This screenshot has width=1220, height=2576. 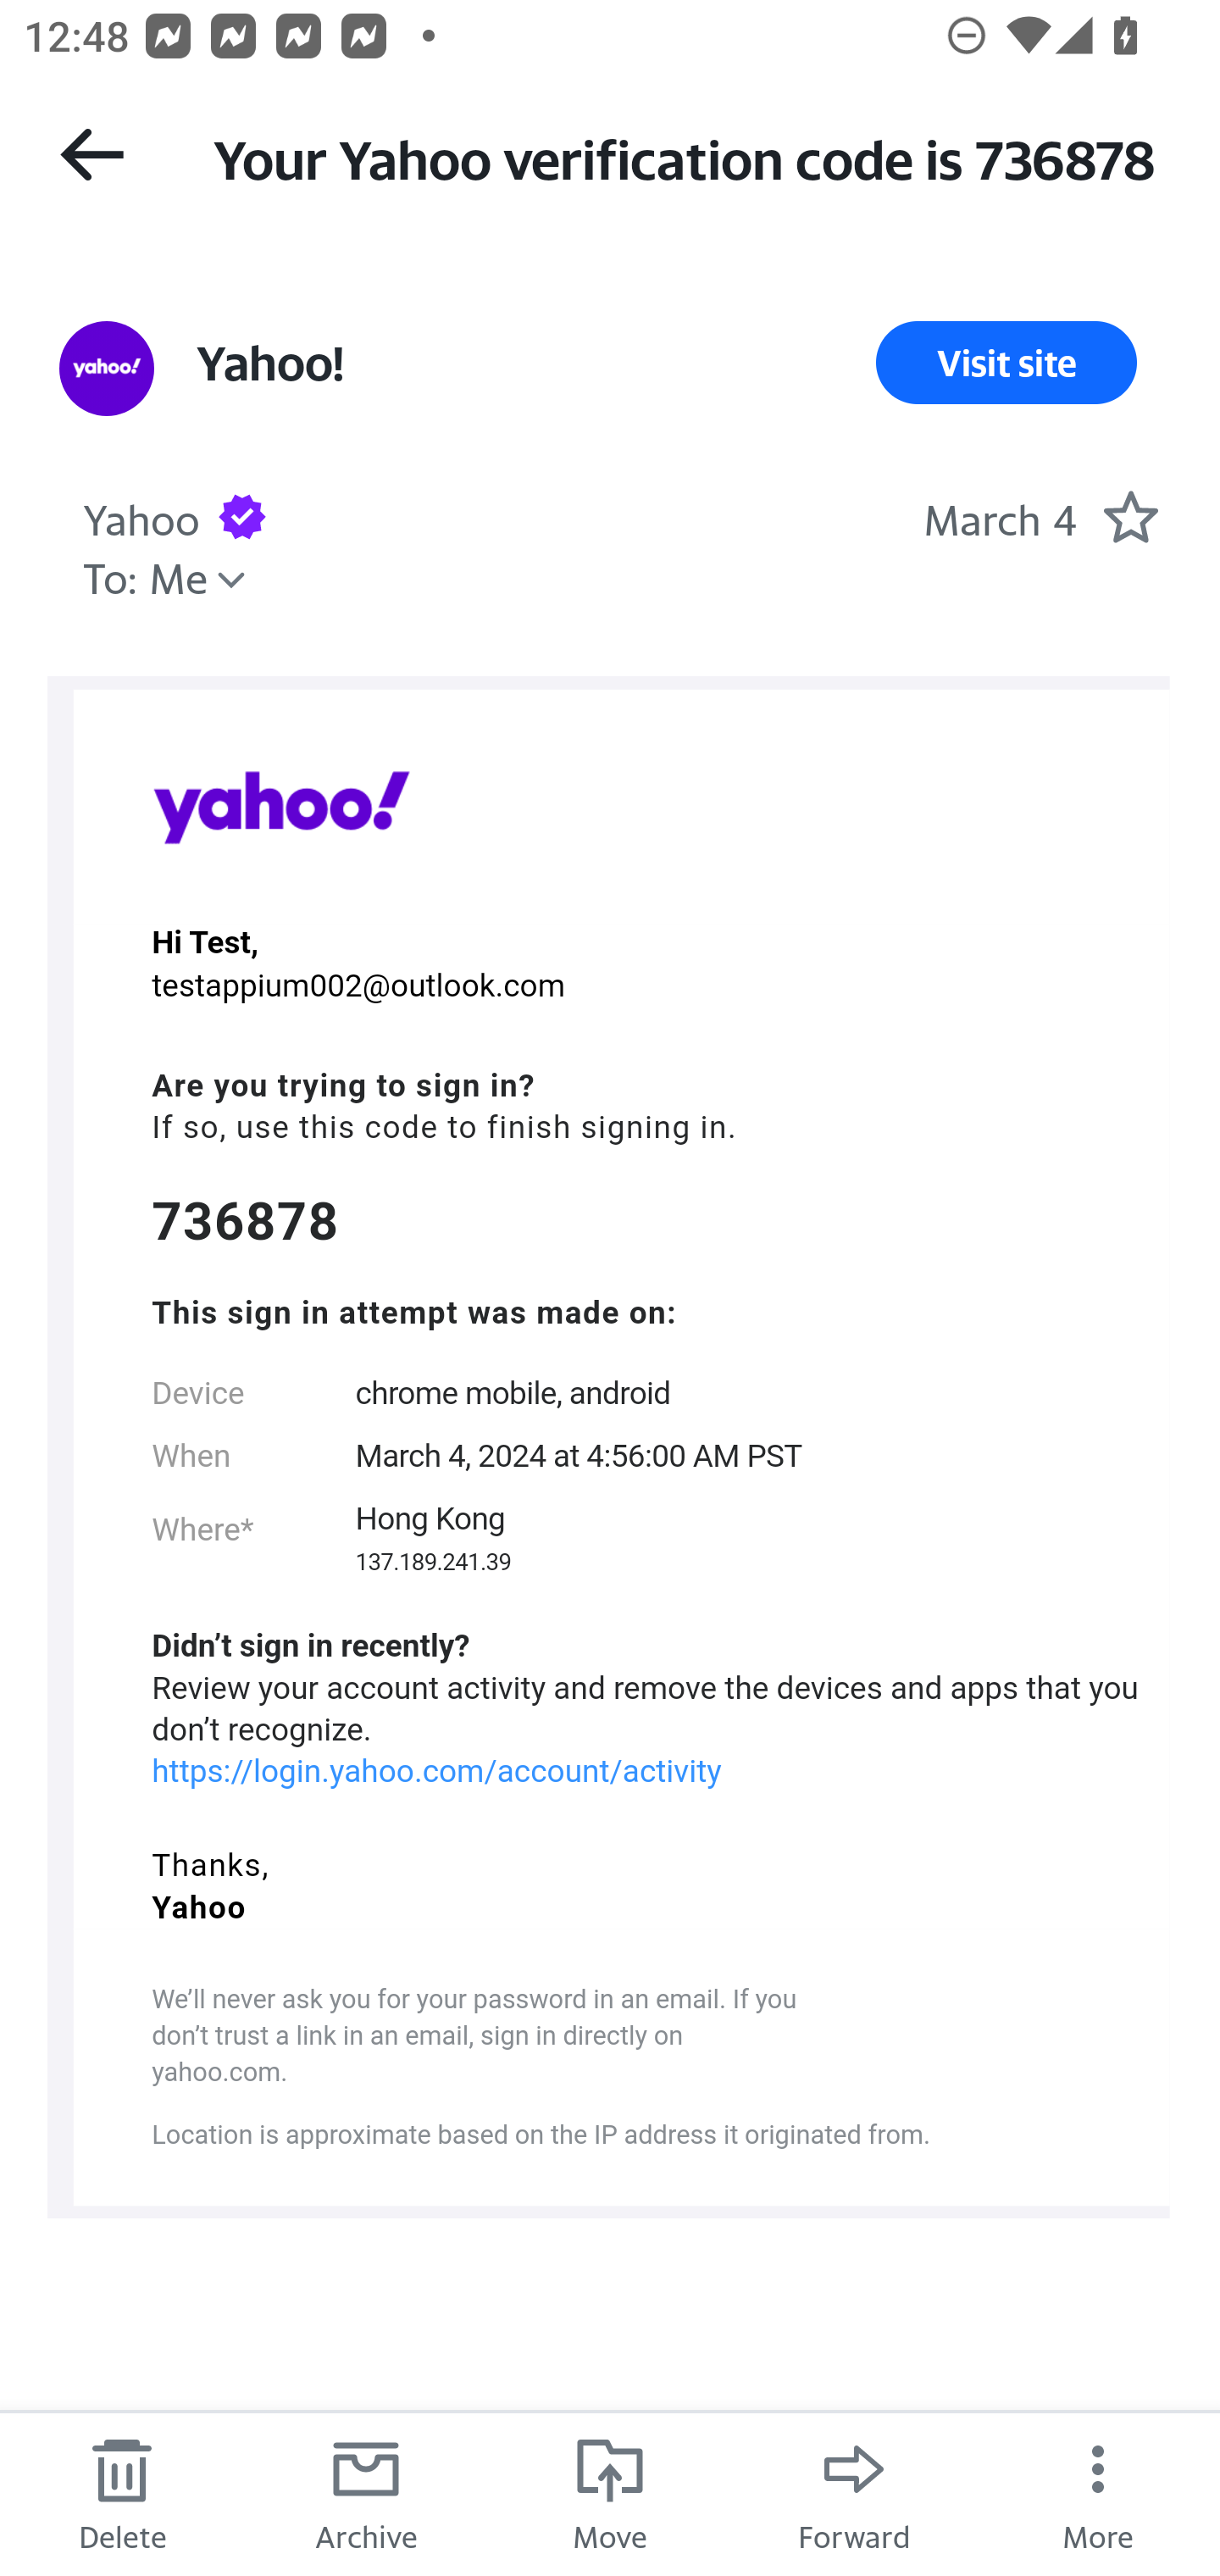 I want to click on Yahoo! Sender Yahoo!, so click(x=269, y=363).